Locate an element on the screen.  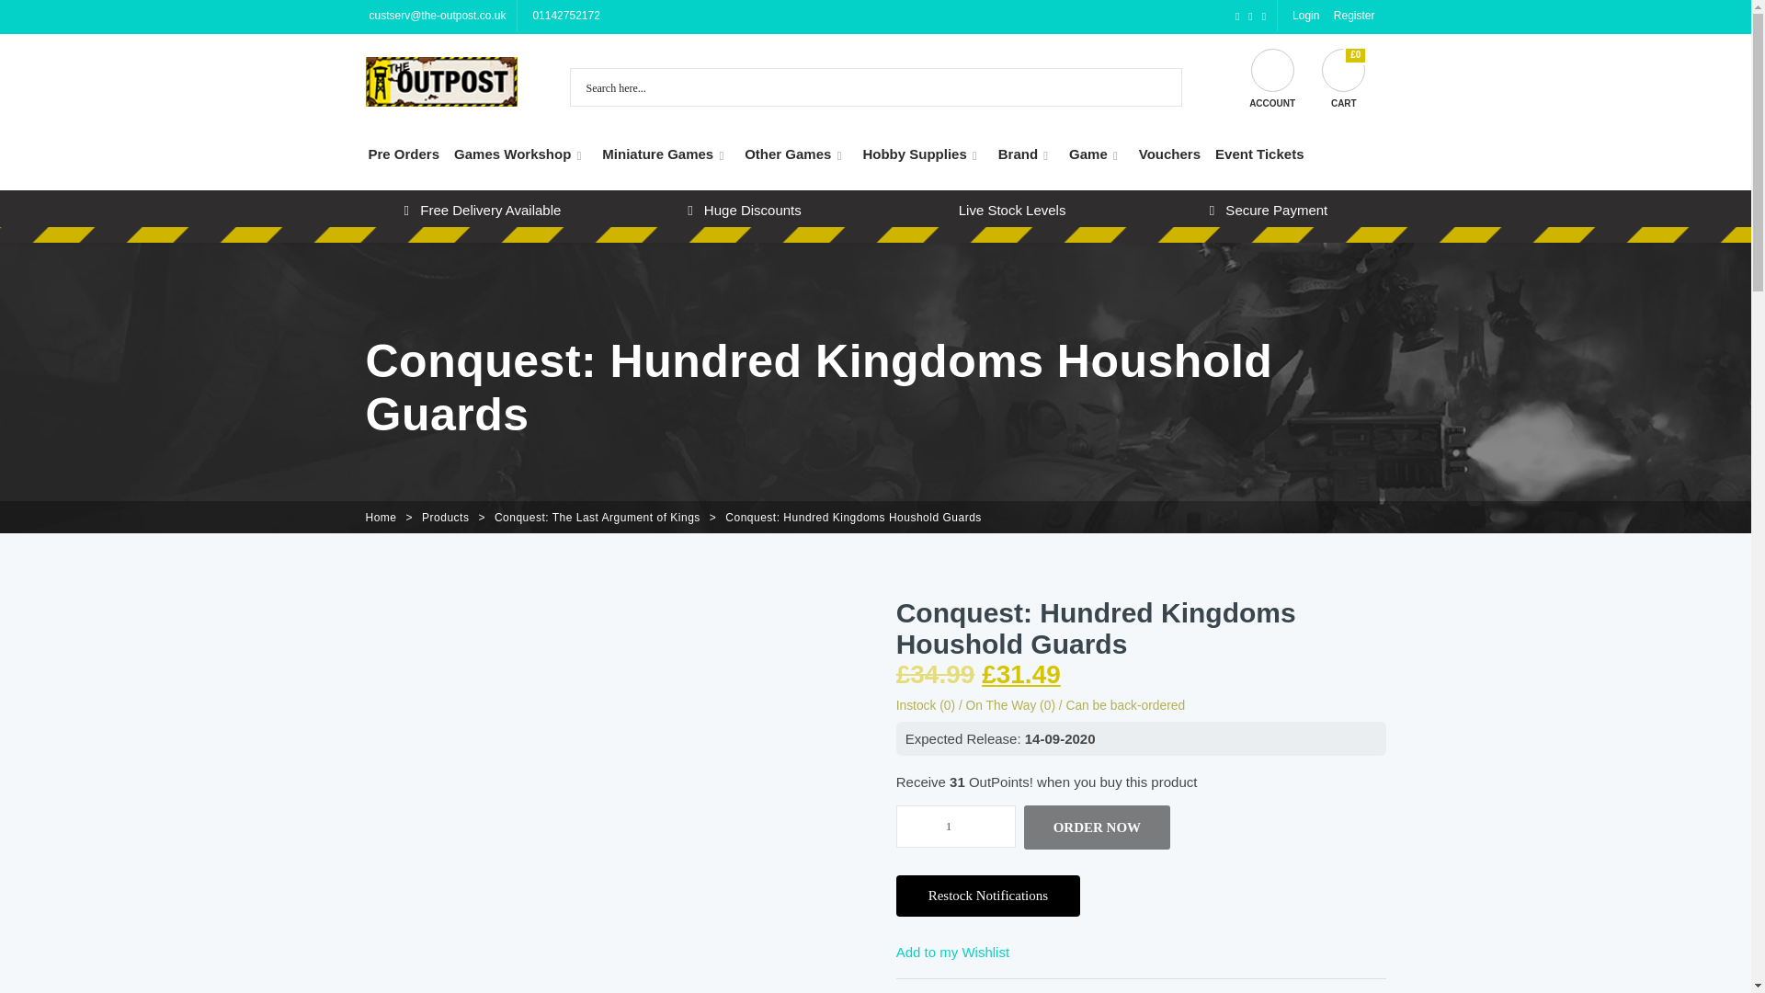
1 is located at coordinates (956, 826).